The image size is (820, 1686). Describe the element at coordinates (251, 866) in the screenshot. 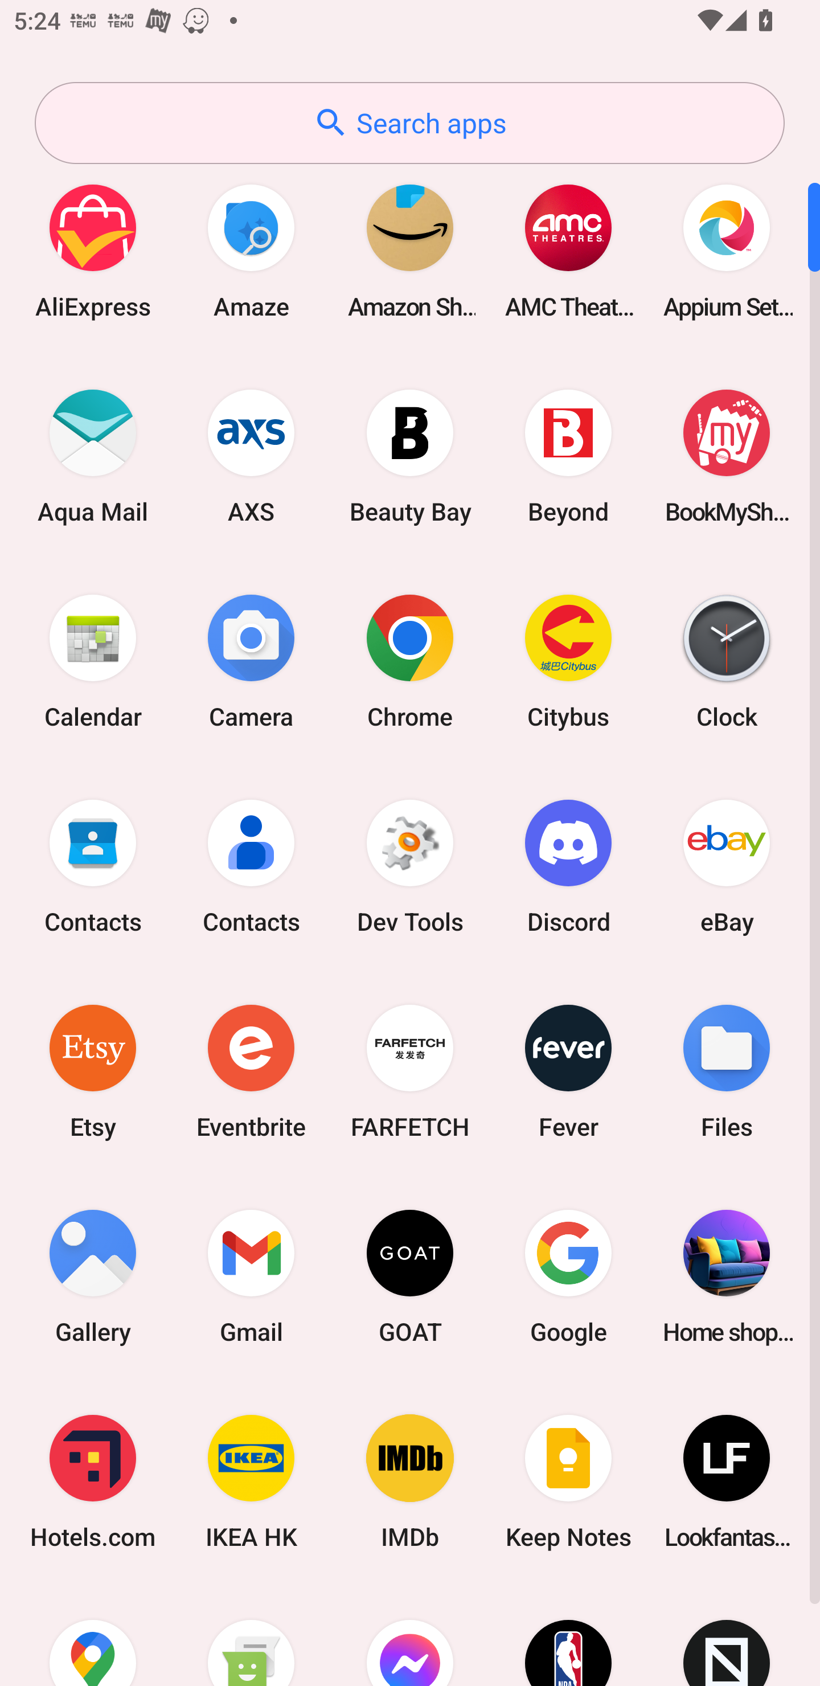

I see `Contacts` at that location.